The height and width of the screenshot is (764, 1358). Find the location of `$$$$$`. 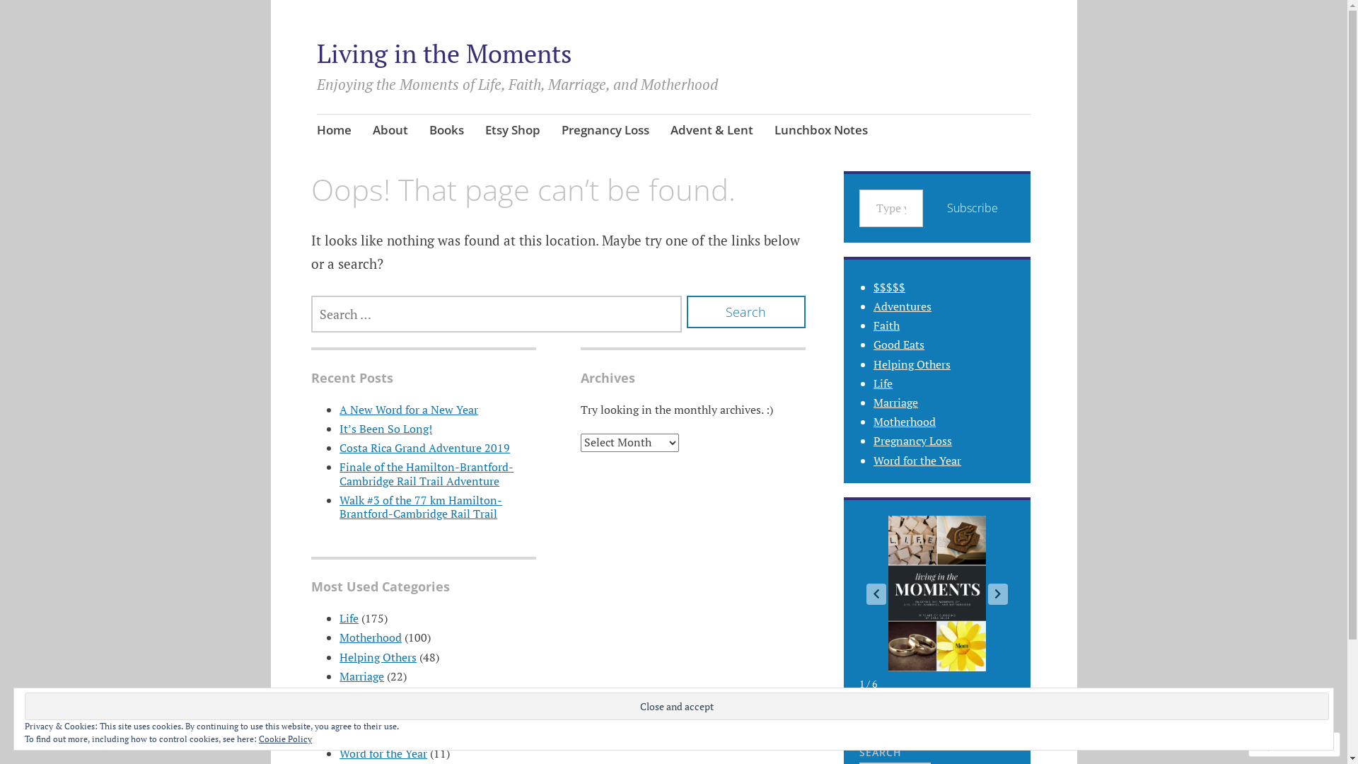

$$$$$ is located at coordinates (890, 287).